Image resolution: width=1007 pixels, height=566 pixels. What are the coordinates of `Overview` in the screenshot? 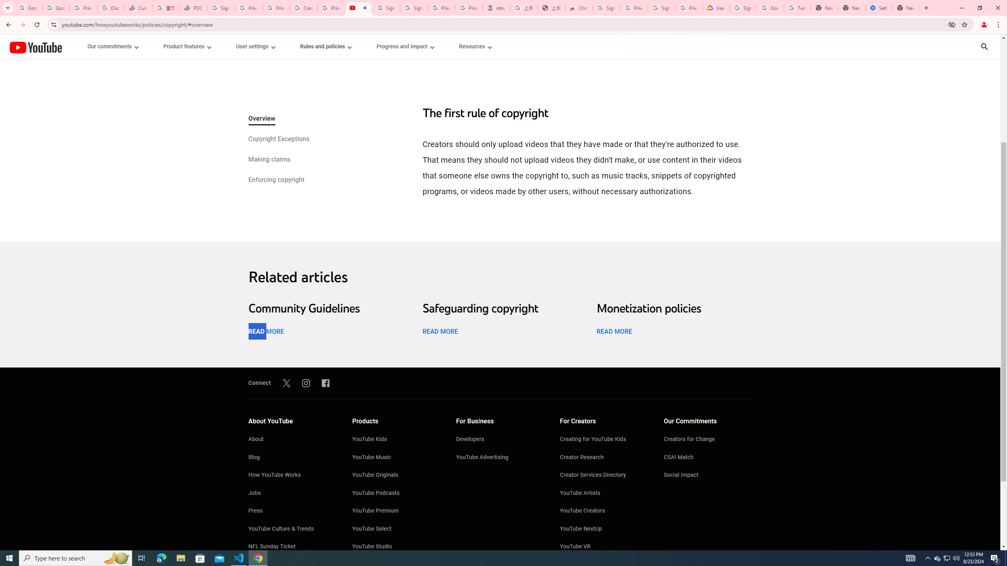 It's located at (261, 119).